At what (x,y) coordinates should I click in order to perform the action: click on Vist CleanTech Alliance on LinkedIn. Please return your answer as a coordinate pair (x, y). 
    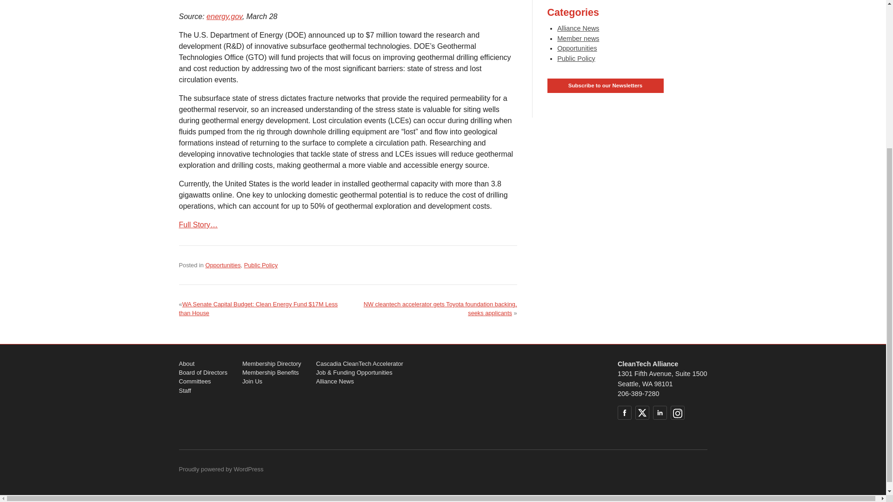
    Looking at the image, I should click on (660, 412).